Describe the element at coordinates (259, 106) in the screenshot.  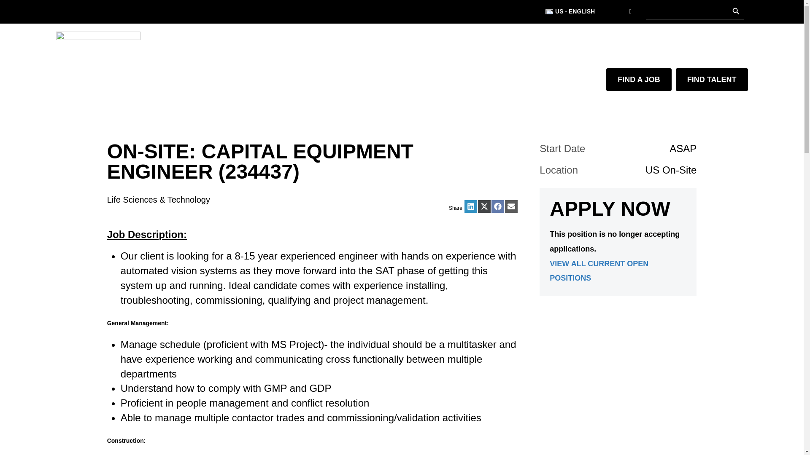
I see `SERVICES` at that location.